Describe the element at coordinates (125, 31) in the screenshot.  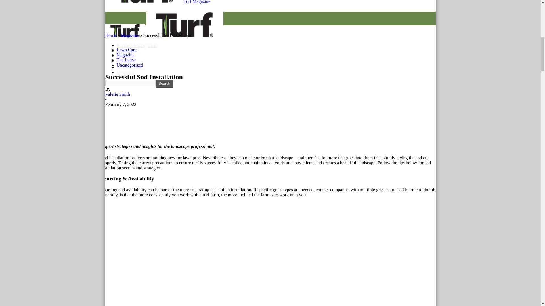
I see `Turf Magazine` at that location.